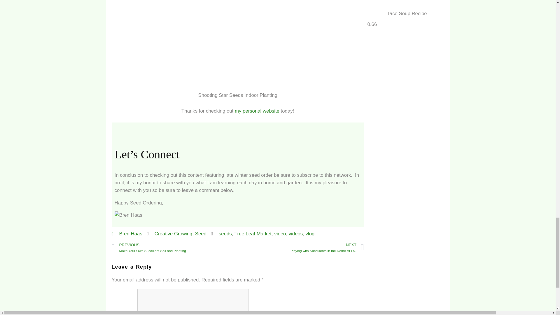 This screenshot has height=315, width=560. What do you see at coordinates (257, 111) in the screenshot?
I see `seeds` at bounding box center [257, 111].